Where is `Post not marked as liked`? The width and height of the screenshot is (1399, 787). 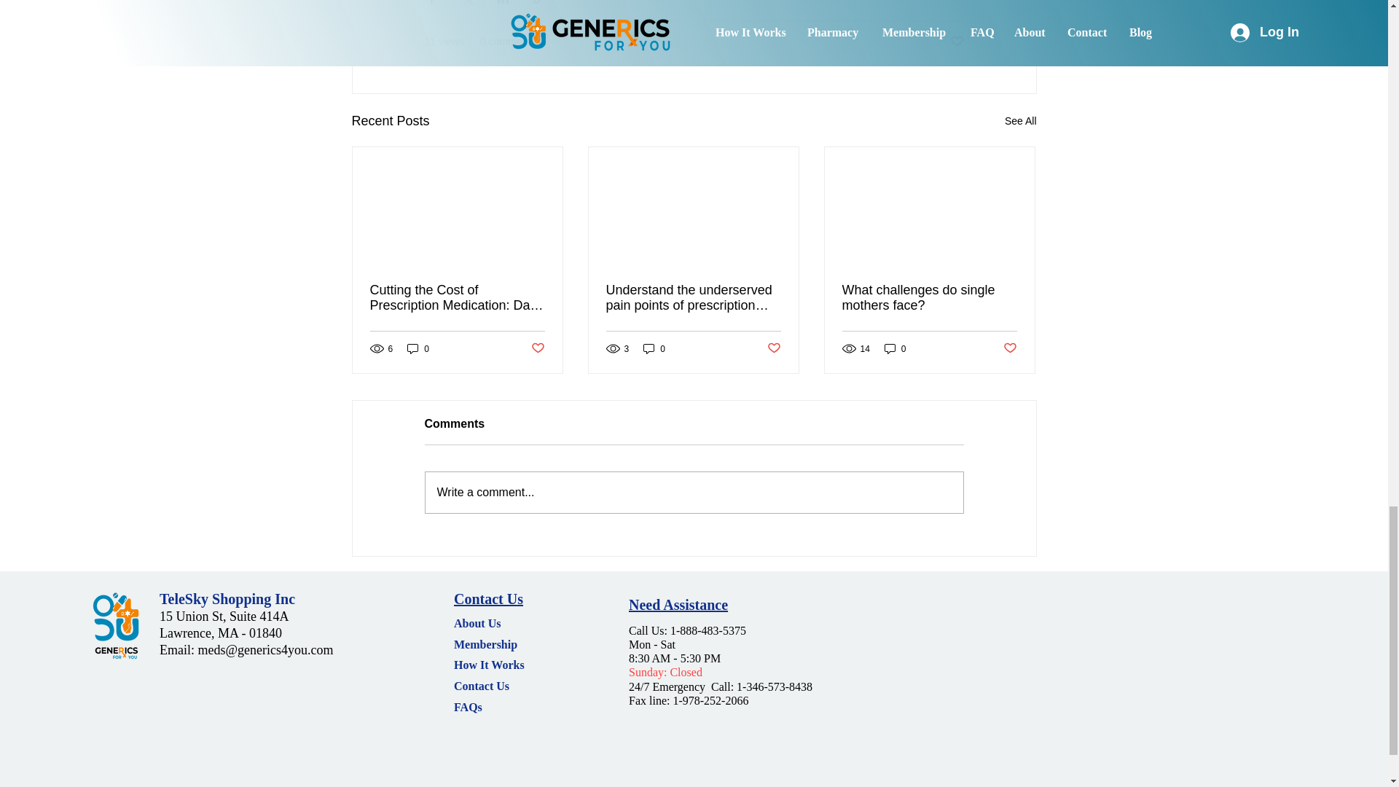
Post not marked as liked is located at coordinates (956, 42).